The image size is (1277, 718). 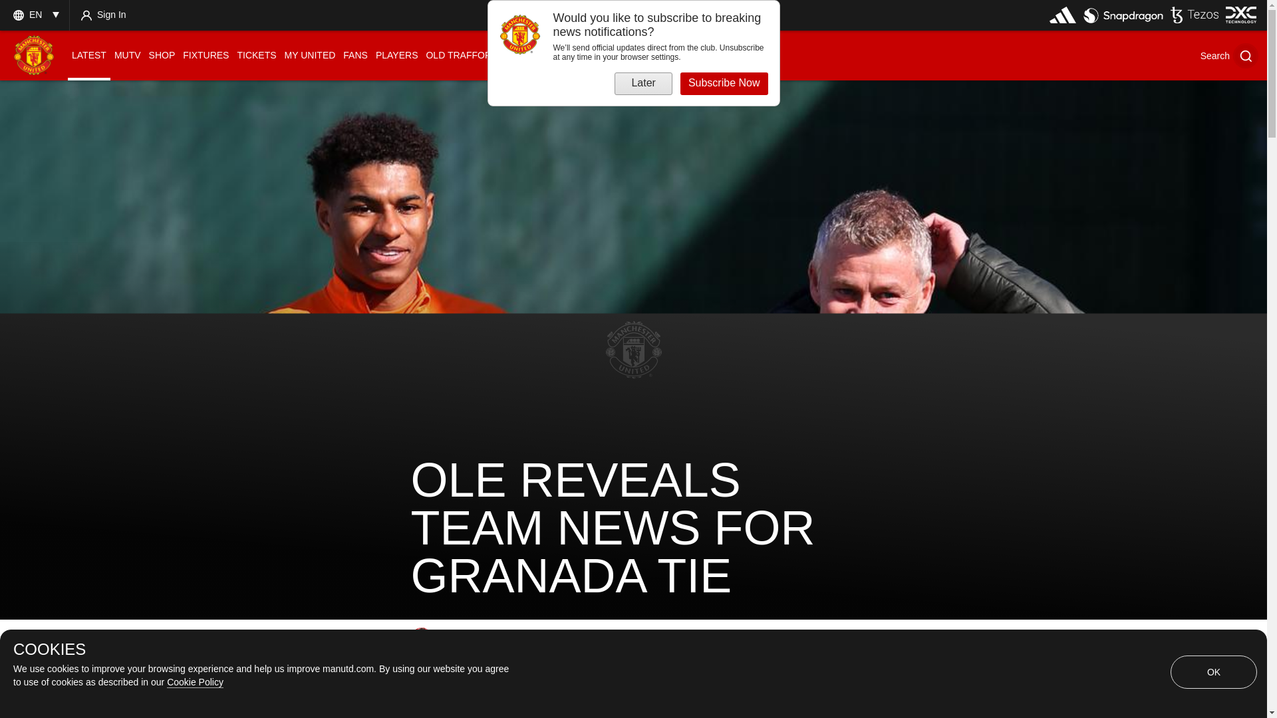 I want to click on Cookie Policy, so click(x=196, y=682).